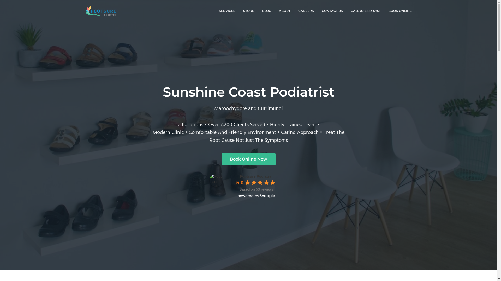 The height and width of the screenshot is (281, 501). I want to click on CAREERS, so click(306, 11).